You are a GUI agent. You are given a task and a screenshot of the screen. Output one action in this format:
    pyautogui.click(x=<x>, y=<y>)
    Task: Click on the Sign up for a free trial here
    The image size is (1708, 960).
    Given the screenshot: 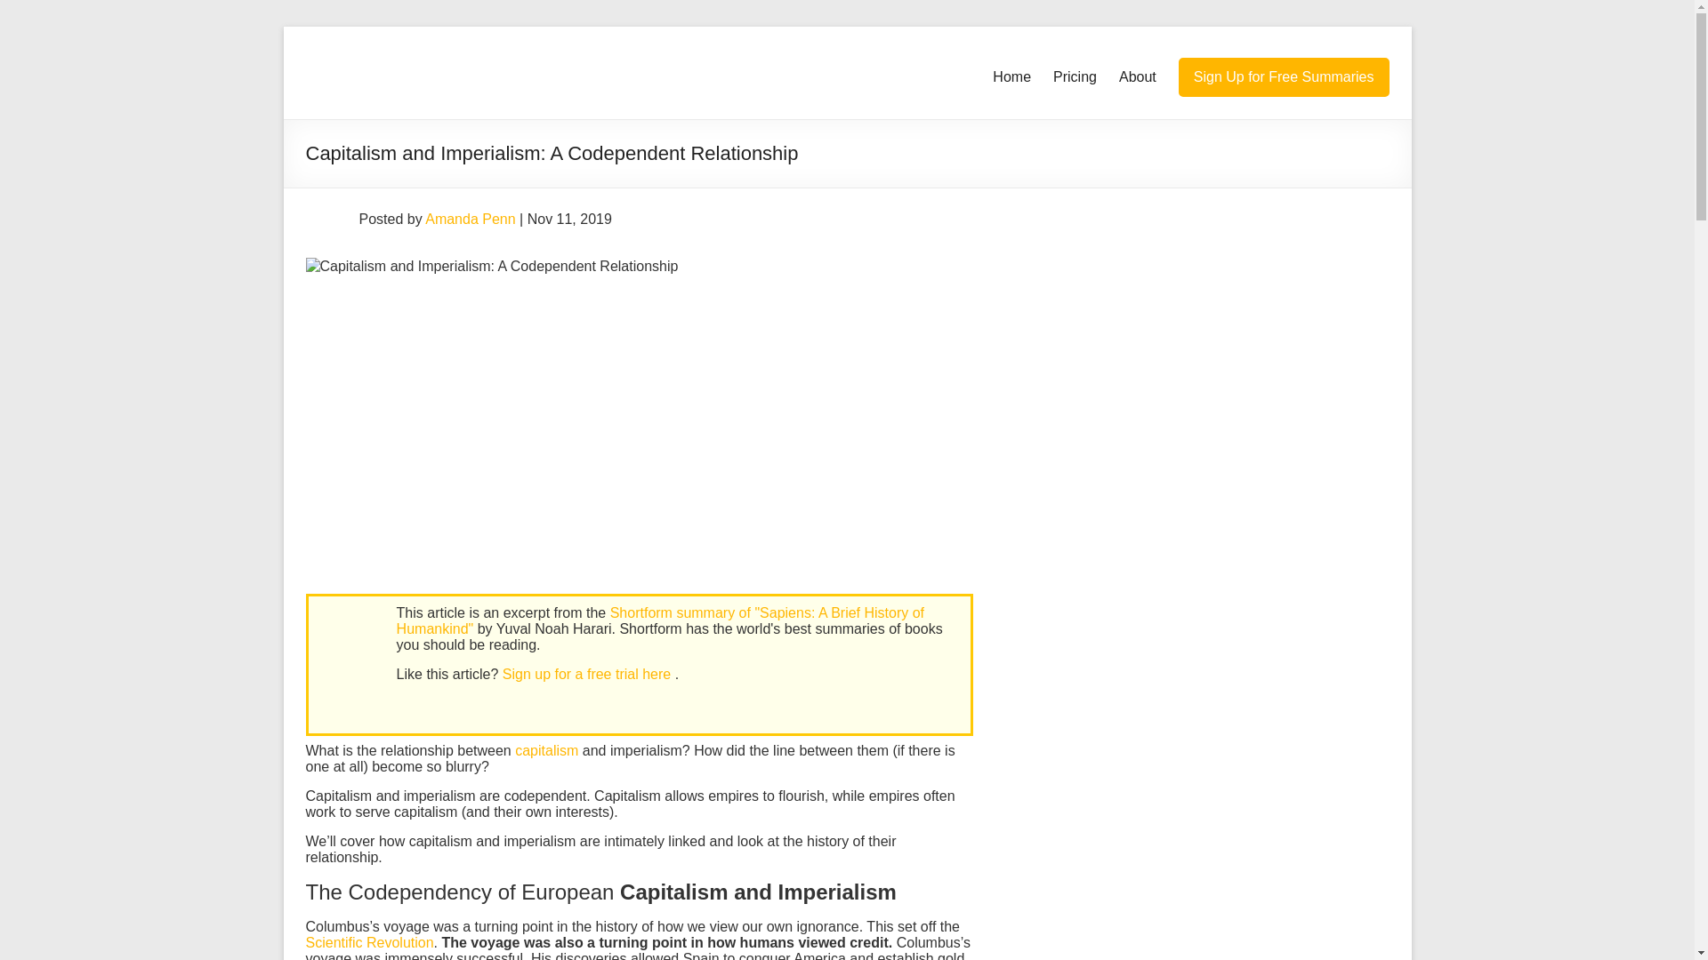 What is the action you would take?
    pyautogui.click(x=588, y=674)
    